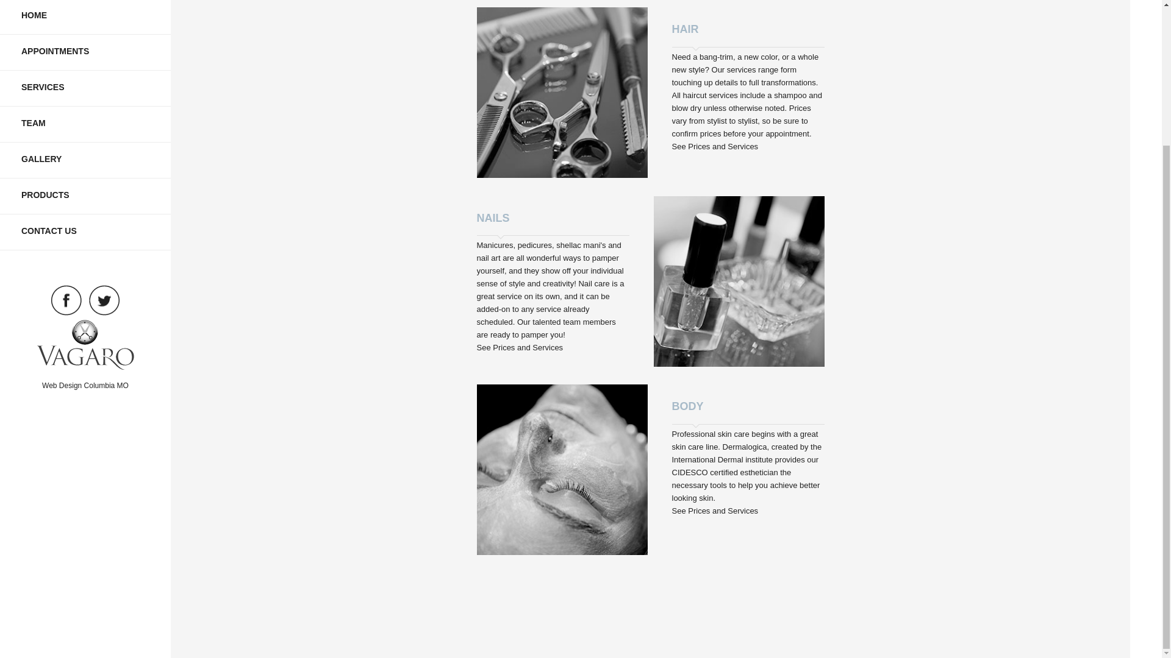 Image resolution: width=1171 pixels, height=658 pixels. Describe the element at coordinates (104, 300) in the screenshot. I see `Visit ourtwitterAccount` at that location.